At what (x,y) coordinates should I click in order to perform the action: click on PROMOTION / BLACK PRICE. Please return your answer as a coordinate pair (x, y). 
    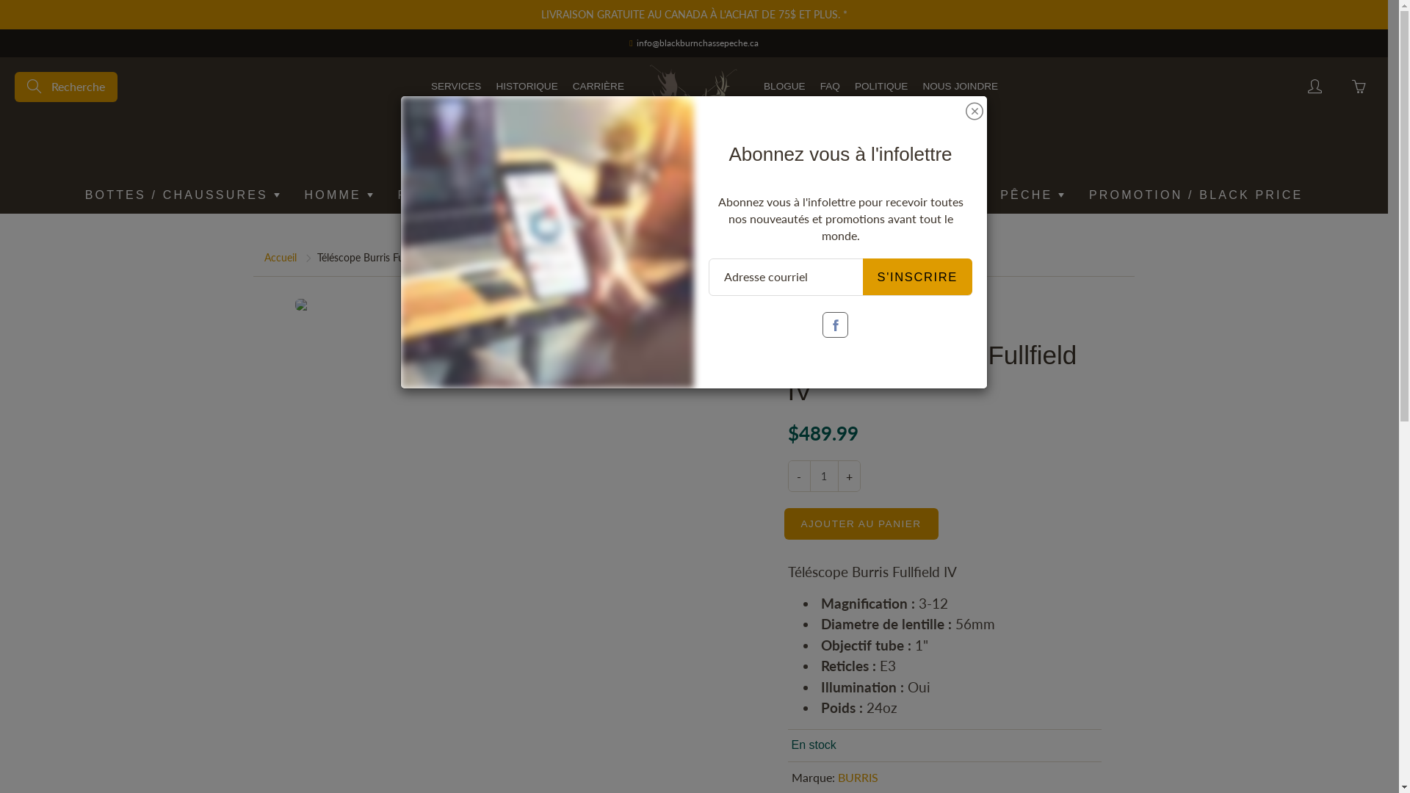
    Looking at the image, I should click on (1196, 195).